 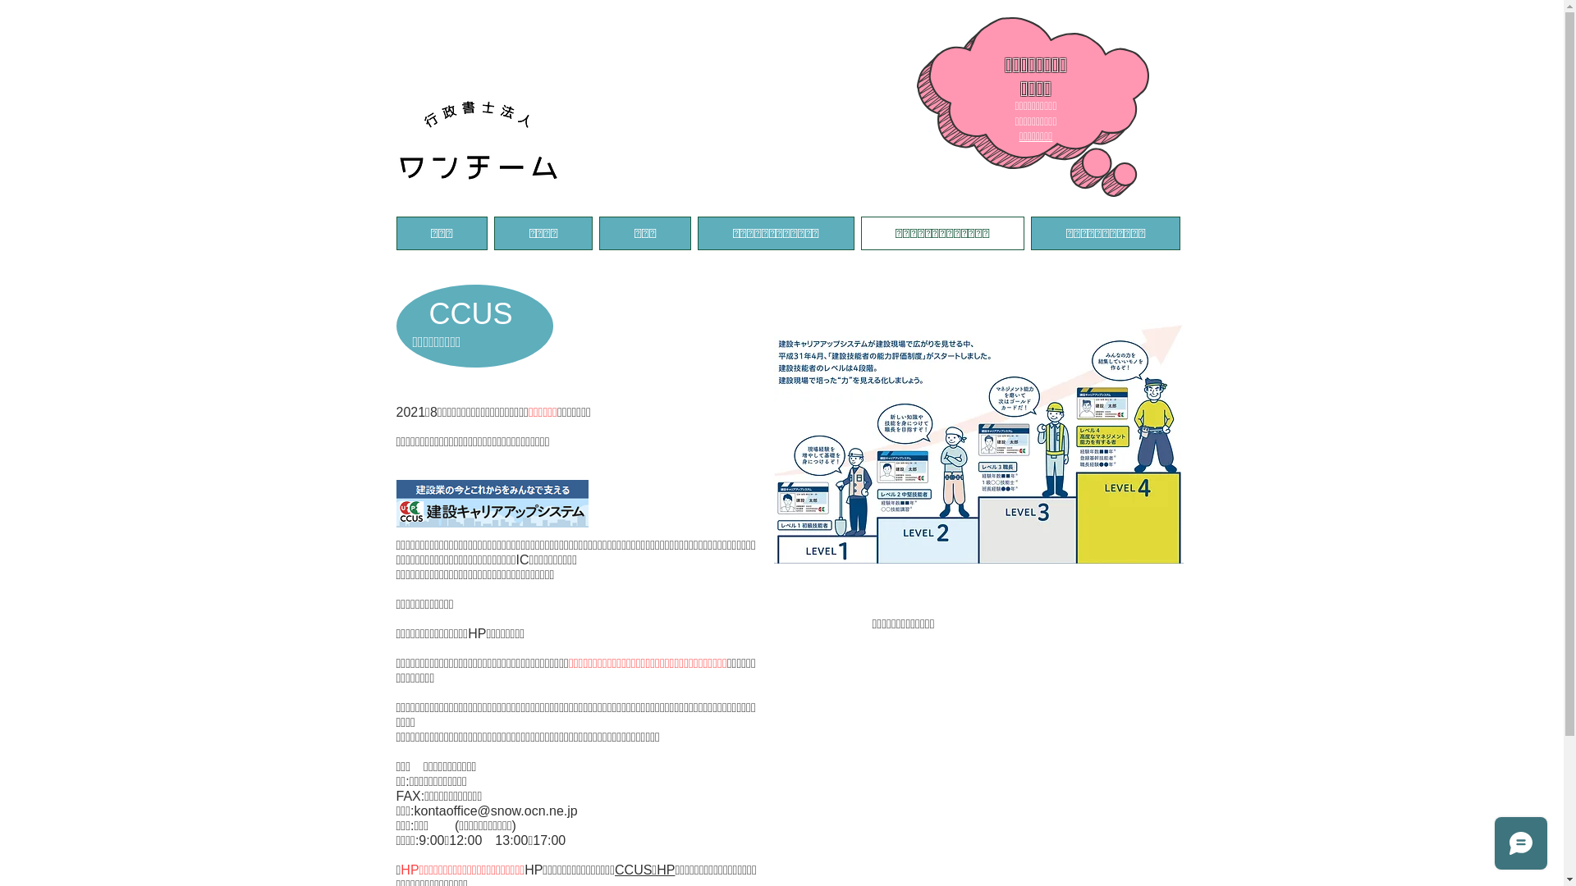 What do you see at coordinates (496, 811) in the screenshot?
I see `kontaoffice@snow.ocn.ne.jp` at bounding box center [496, 811].